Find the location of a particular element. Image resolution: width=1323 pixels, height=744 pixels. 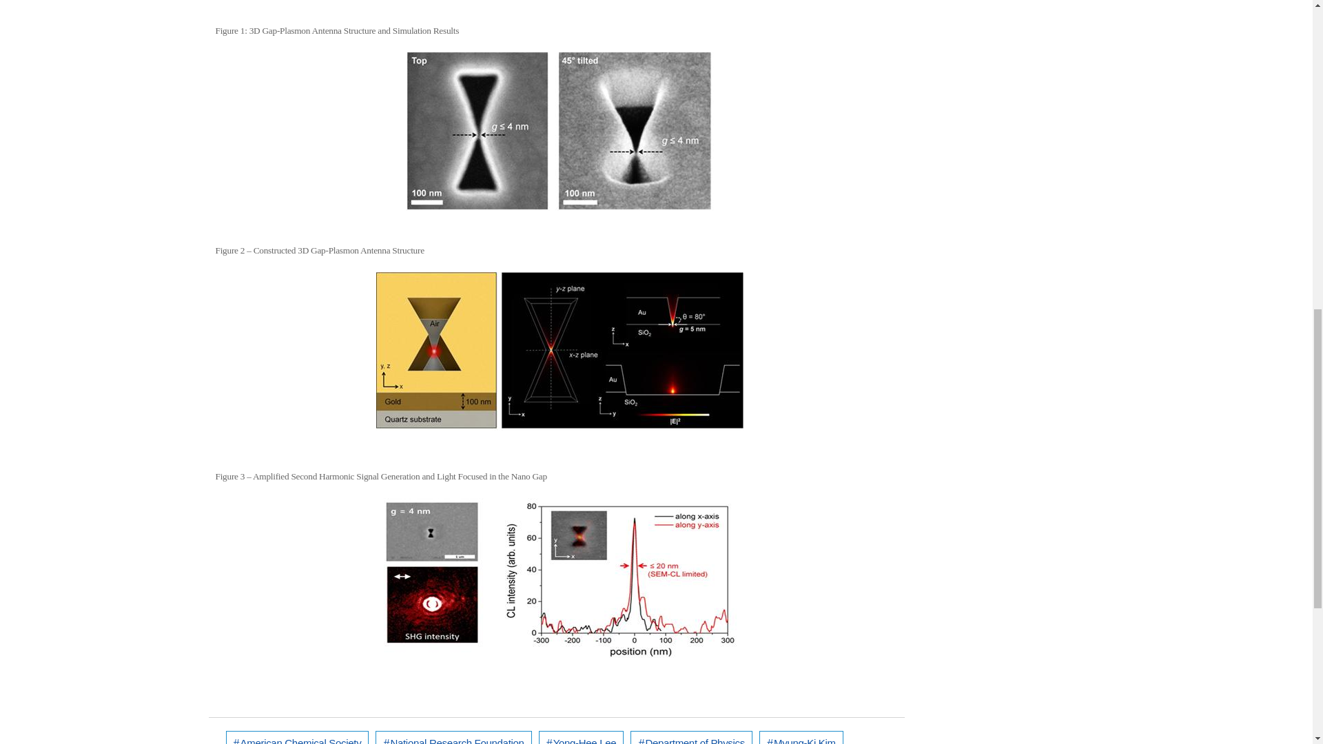

Department of Physics is located at coordinates (692, 737).